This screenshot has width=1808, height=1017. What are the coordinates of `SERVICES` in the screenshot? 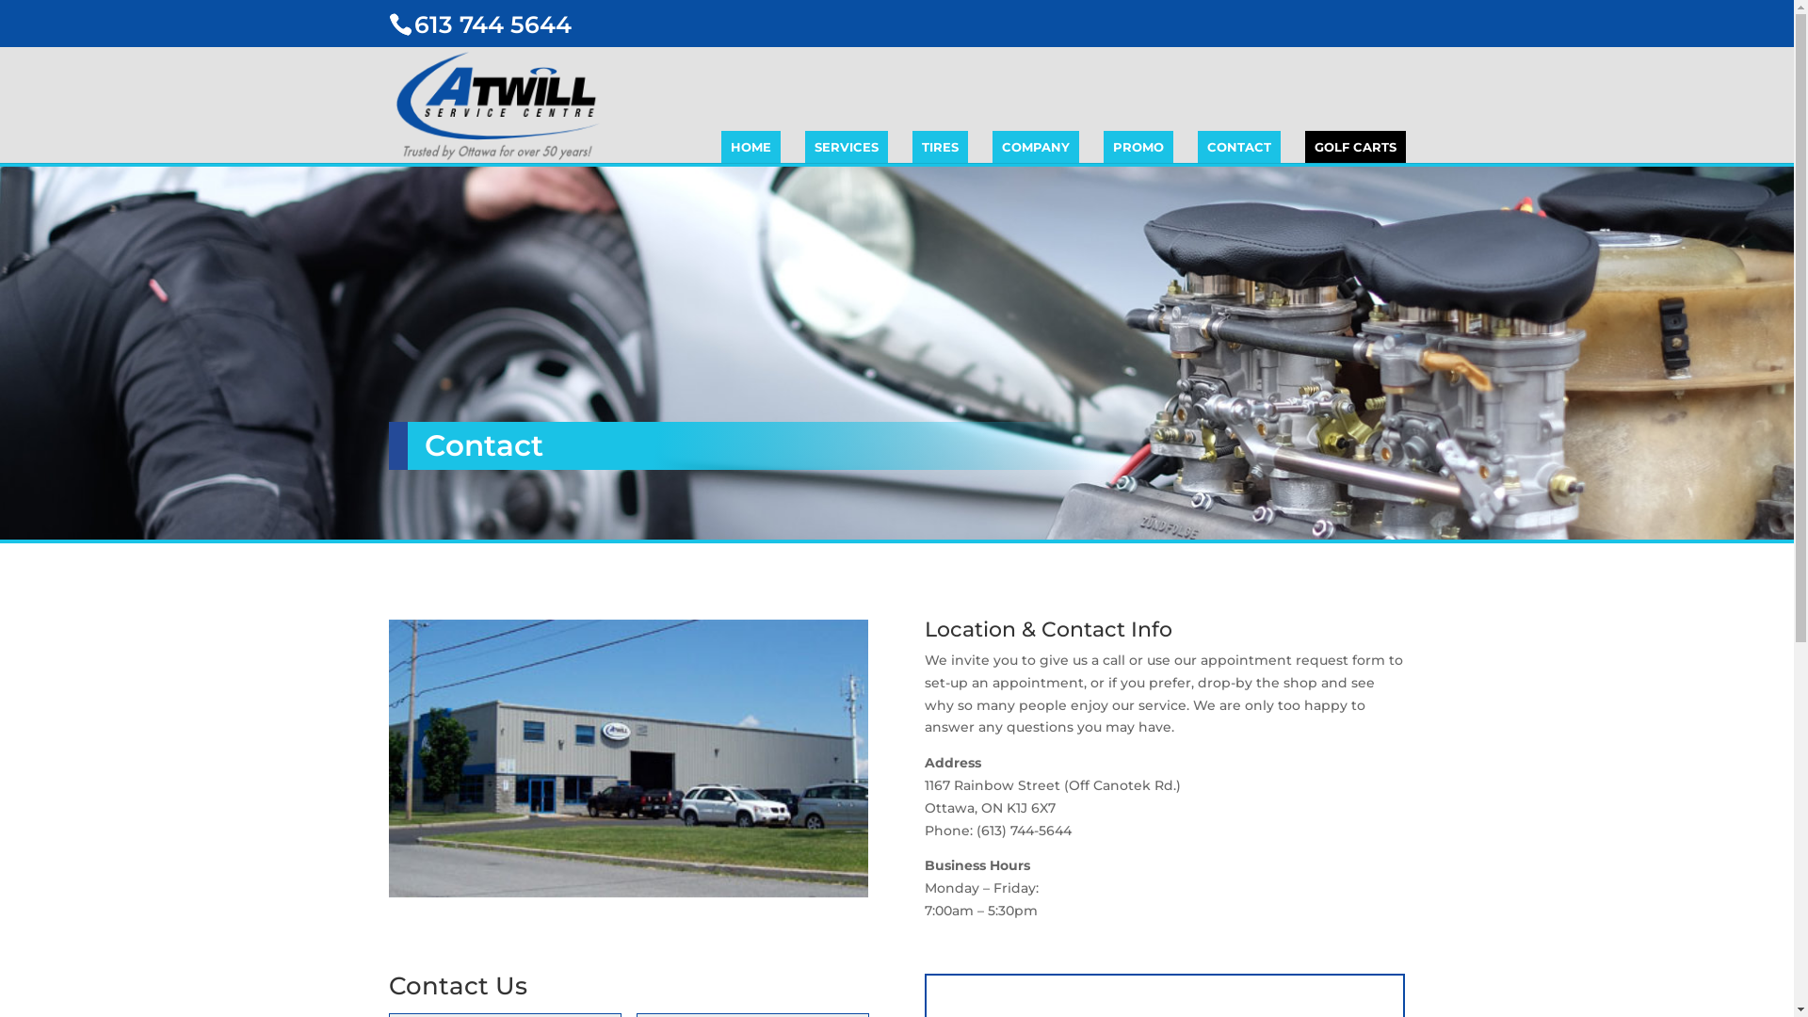 It's located at (846, 147).